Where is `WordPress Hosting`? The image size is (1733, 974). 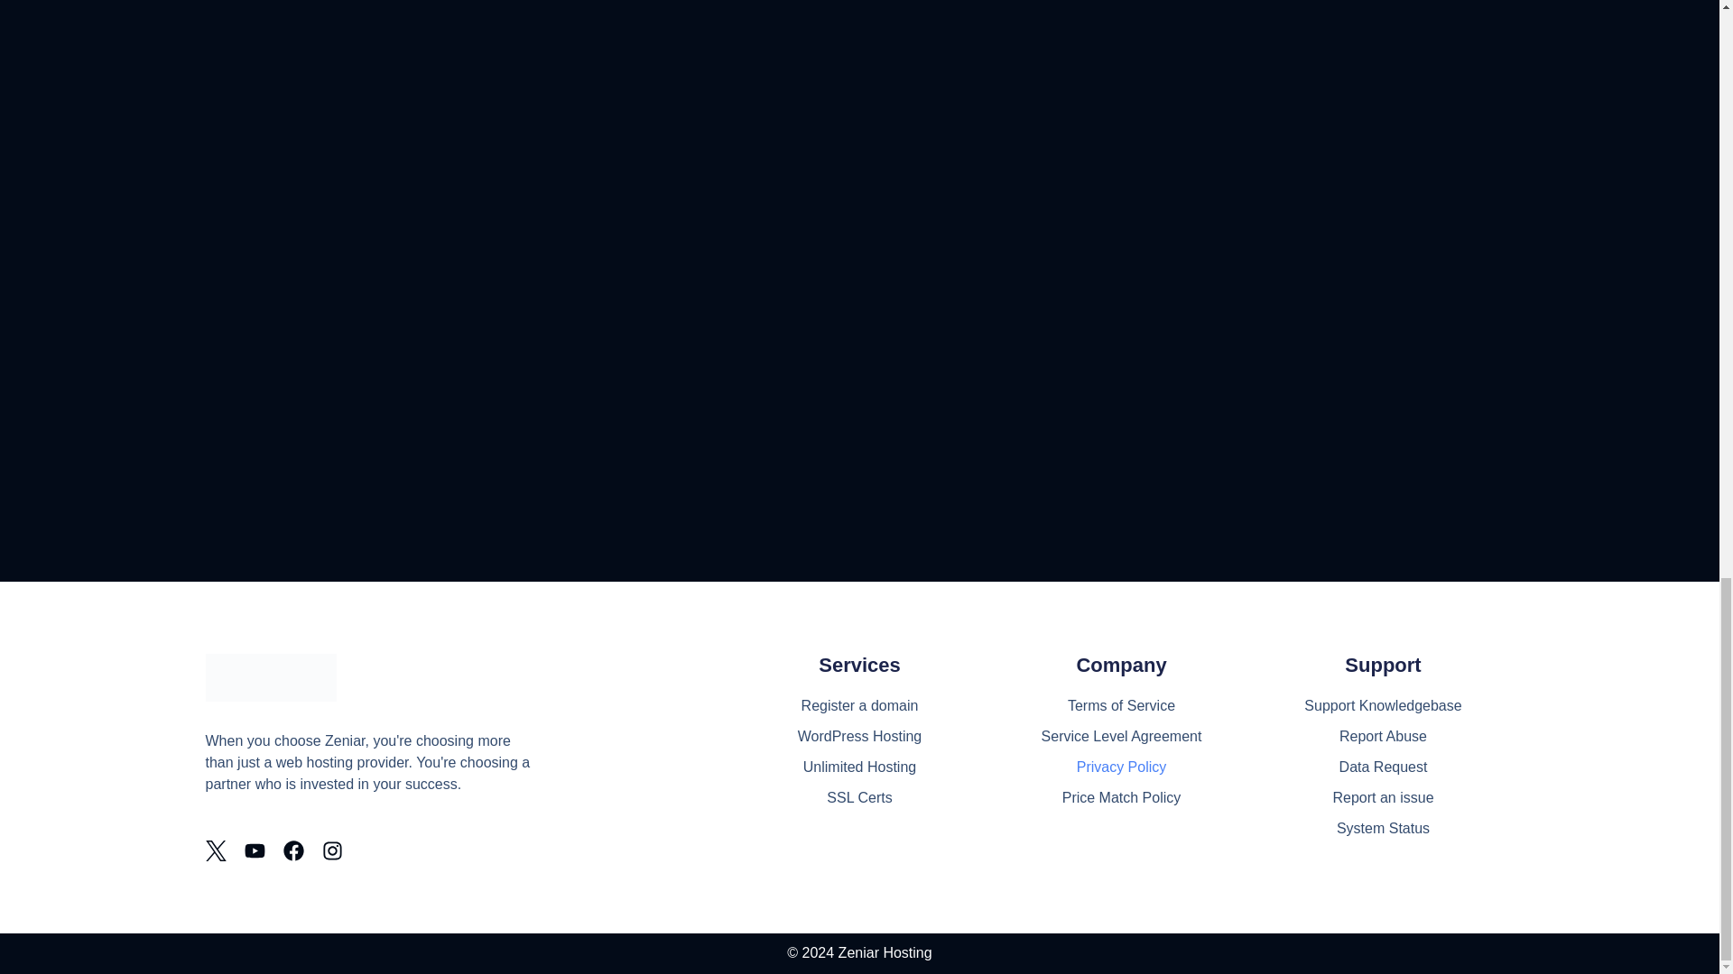 WordPress Hosting is located at coordinates (860, 736).